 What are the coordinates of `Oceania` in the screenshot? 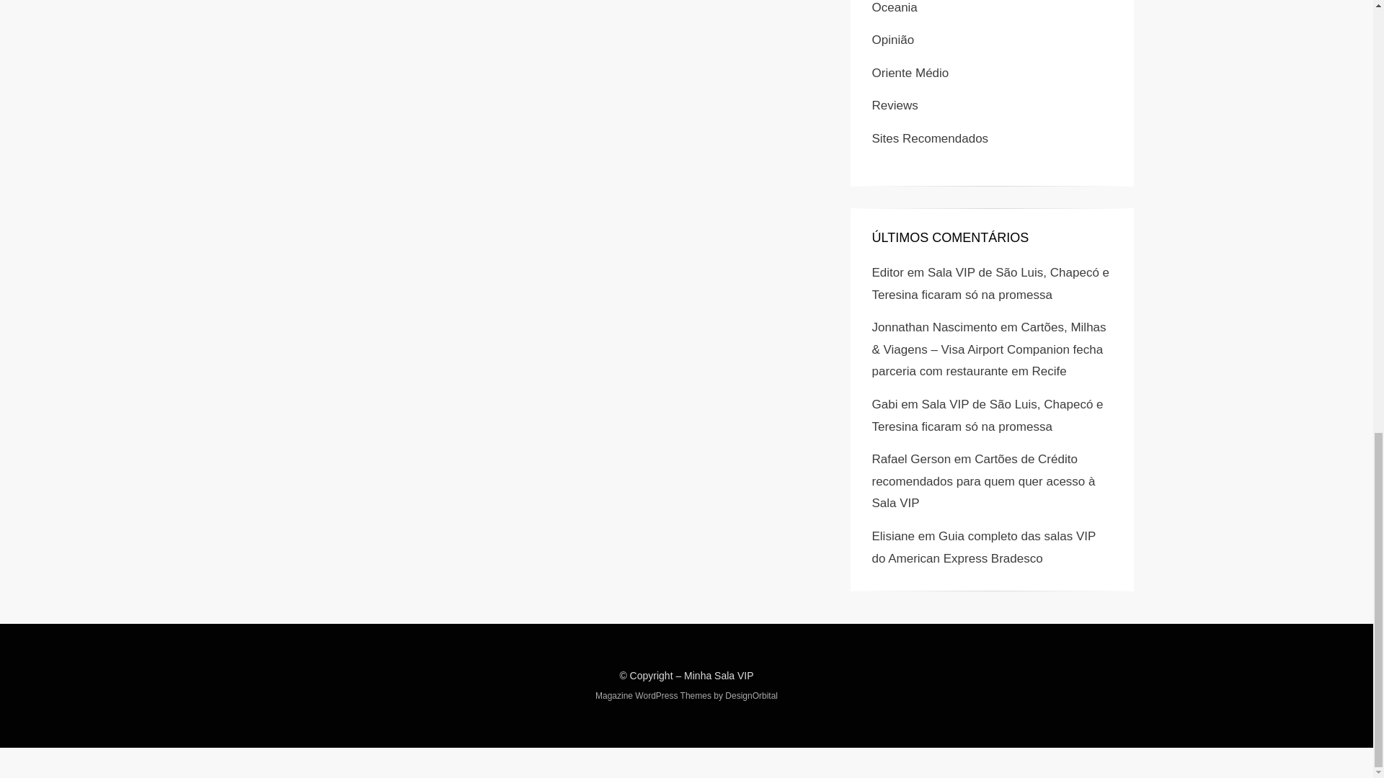 It's located at (894, 7).